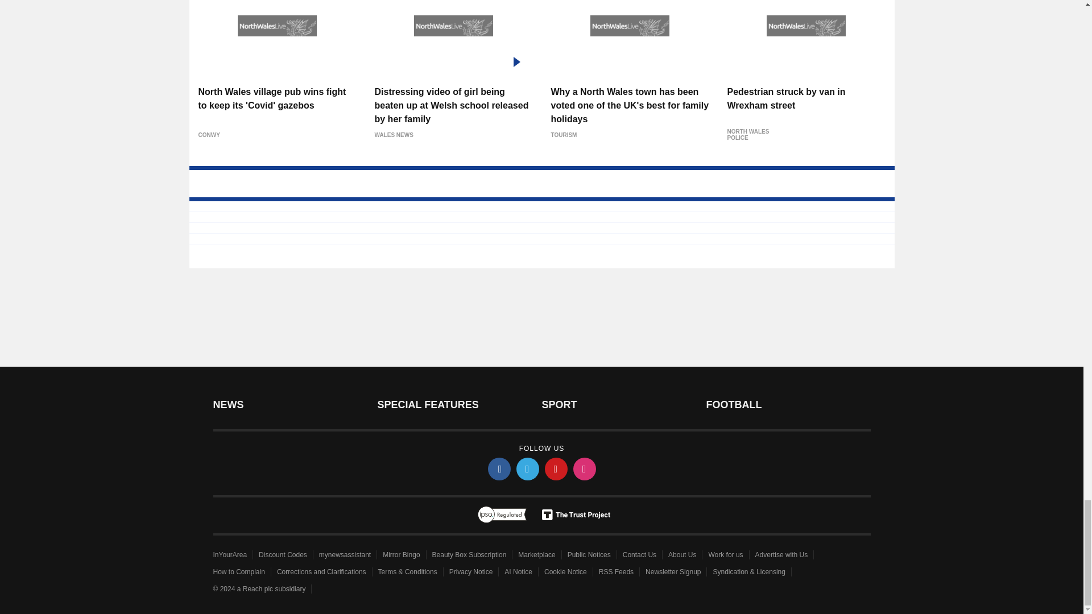  What do you see at coordinates (528, 468) in the screenshot?
I see `twitter` at bounding box center [528, 468].